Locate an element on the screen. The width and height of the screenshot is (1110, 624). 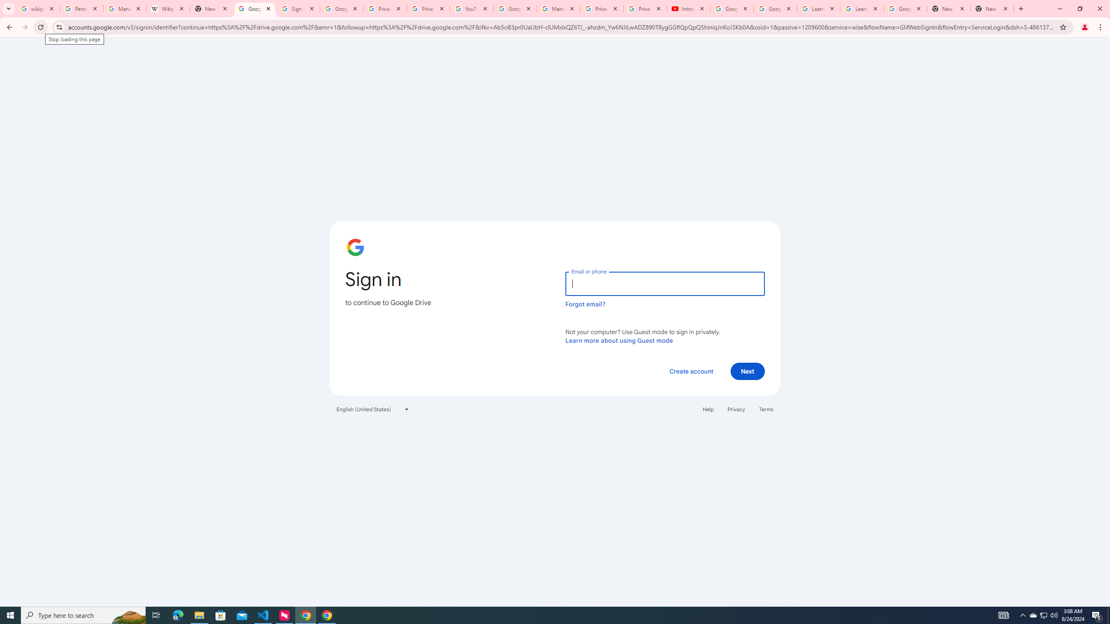
Create account is located at coordinates (691, 371).